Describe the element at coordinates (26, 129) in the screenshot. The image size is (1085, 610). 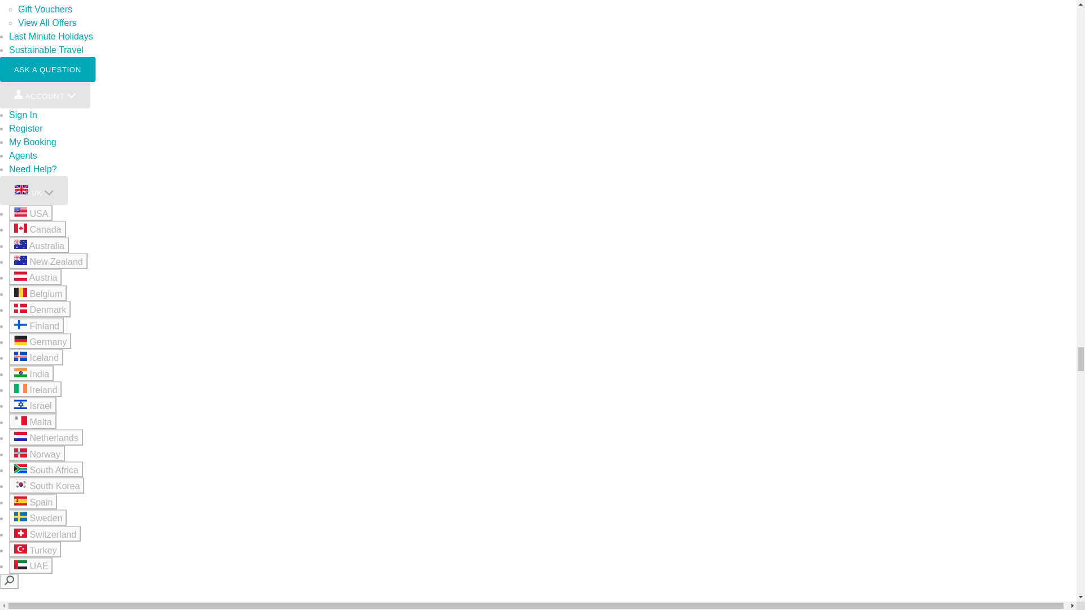
I see `Register` at that location.